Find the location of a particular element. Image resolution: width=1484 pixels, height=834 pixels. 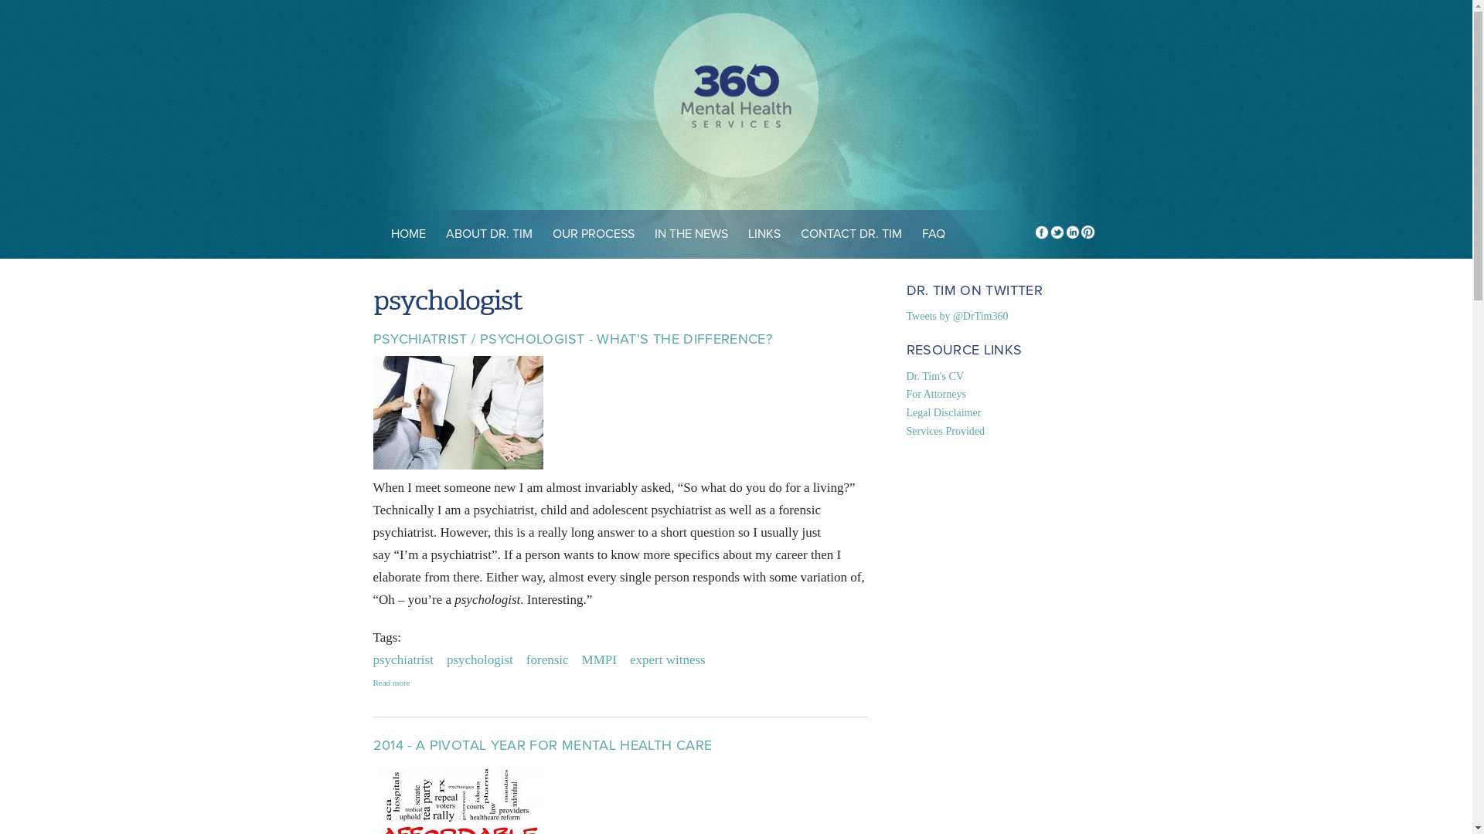

PSYCHIATRIST / PSYCHOLOGIST - WHAT'S THE DIFFERENCE? is located at coordinates (572, 339).